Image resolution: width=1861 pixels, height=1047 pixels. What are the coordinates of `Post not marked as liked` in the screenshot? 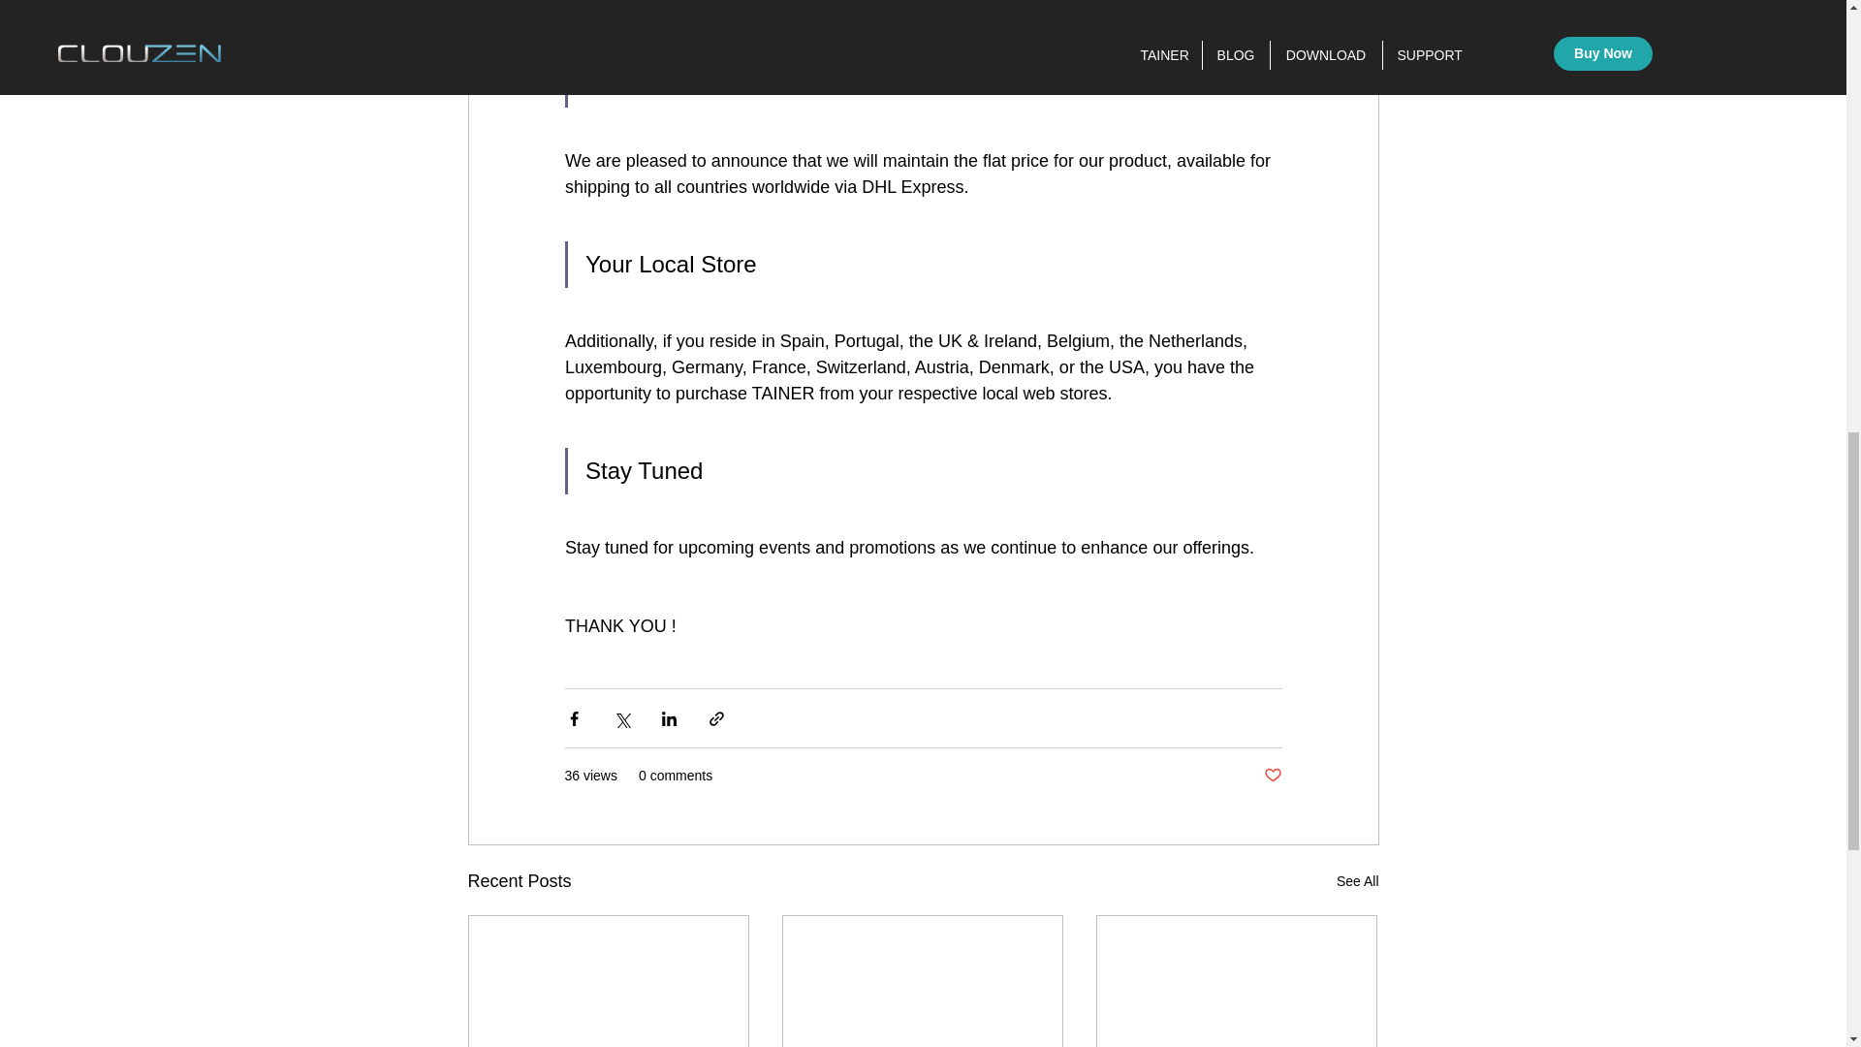 It's located at (1272, 776).